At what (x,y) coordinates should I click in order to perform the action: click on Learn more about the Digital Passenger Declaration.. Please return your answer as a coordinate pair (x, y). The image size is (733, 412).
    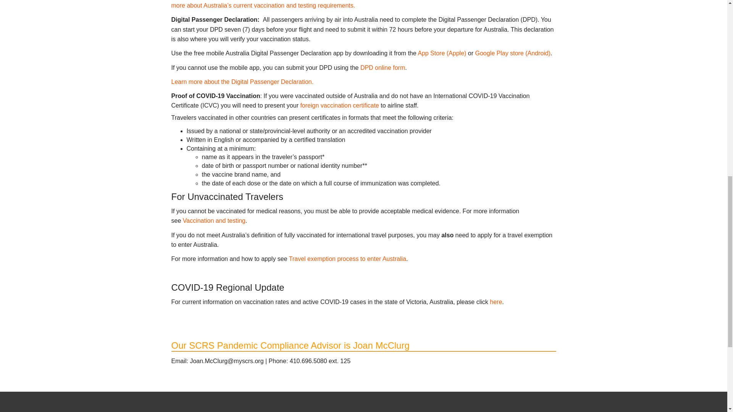
    Looking at the image, I should click on (242, 82).